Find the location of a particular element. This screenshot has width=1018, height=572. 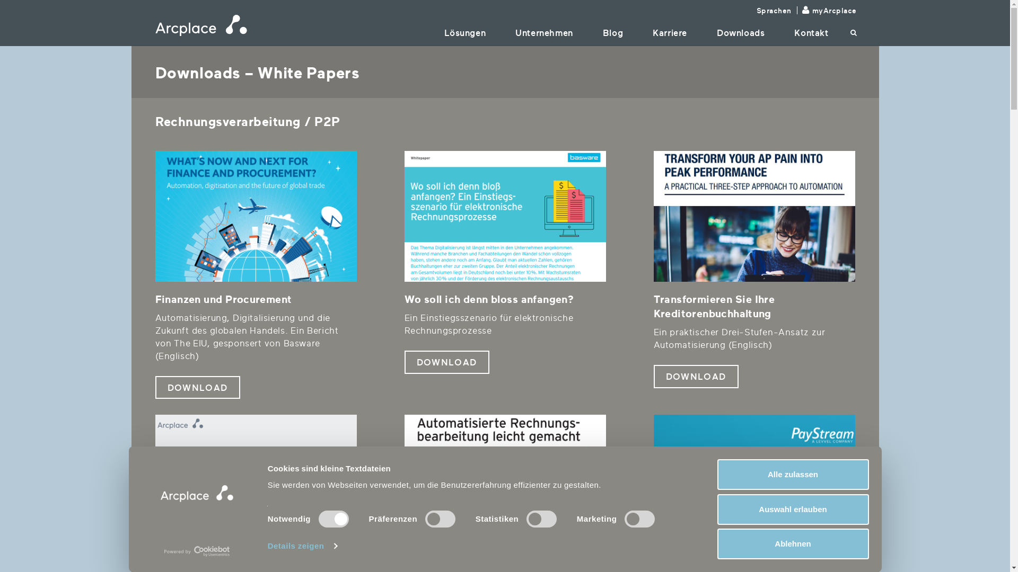

Blog is located at coordinates (613, 33).